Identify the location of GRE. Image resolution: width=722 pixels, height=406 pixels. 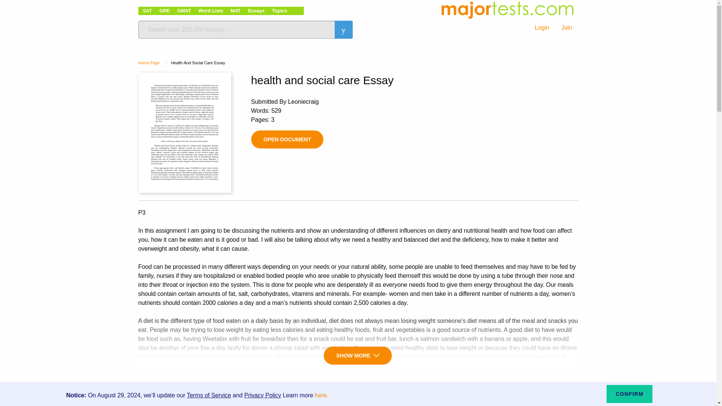
(165, 11).